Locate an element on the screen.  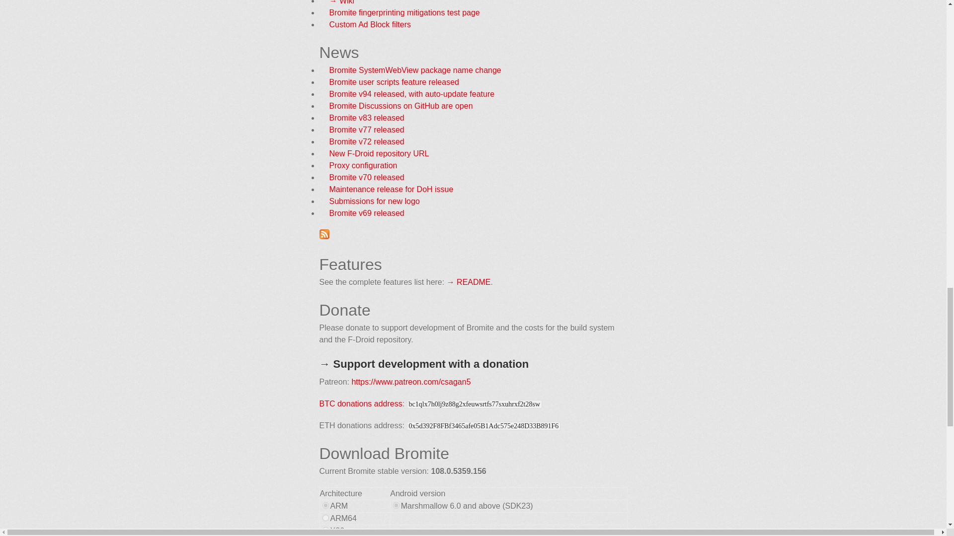
arm is located at coordinates (325, 505).